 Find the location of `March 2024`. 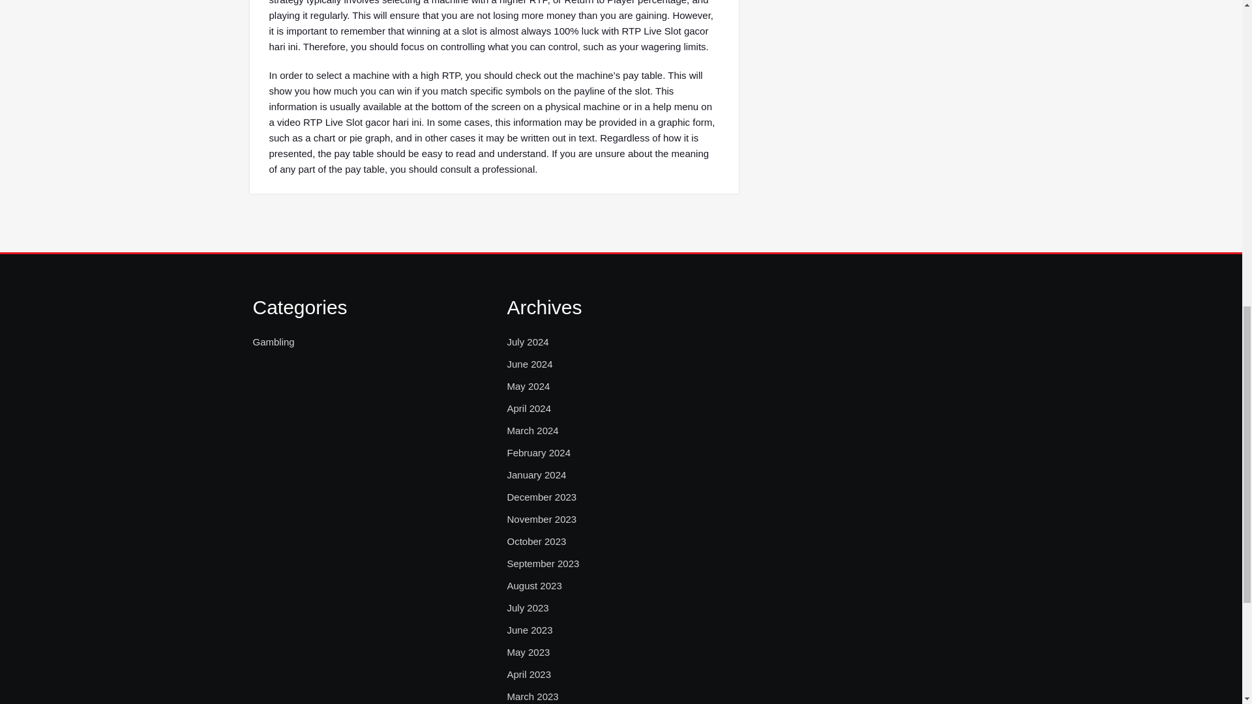

March 2024 is located at coordinates (532, 430).